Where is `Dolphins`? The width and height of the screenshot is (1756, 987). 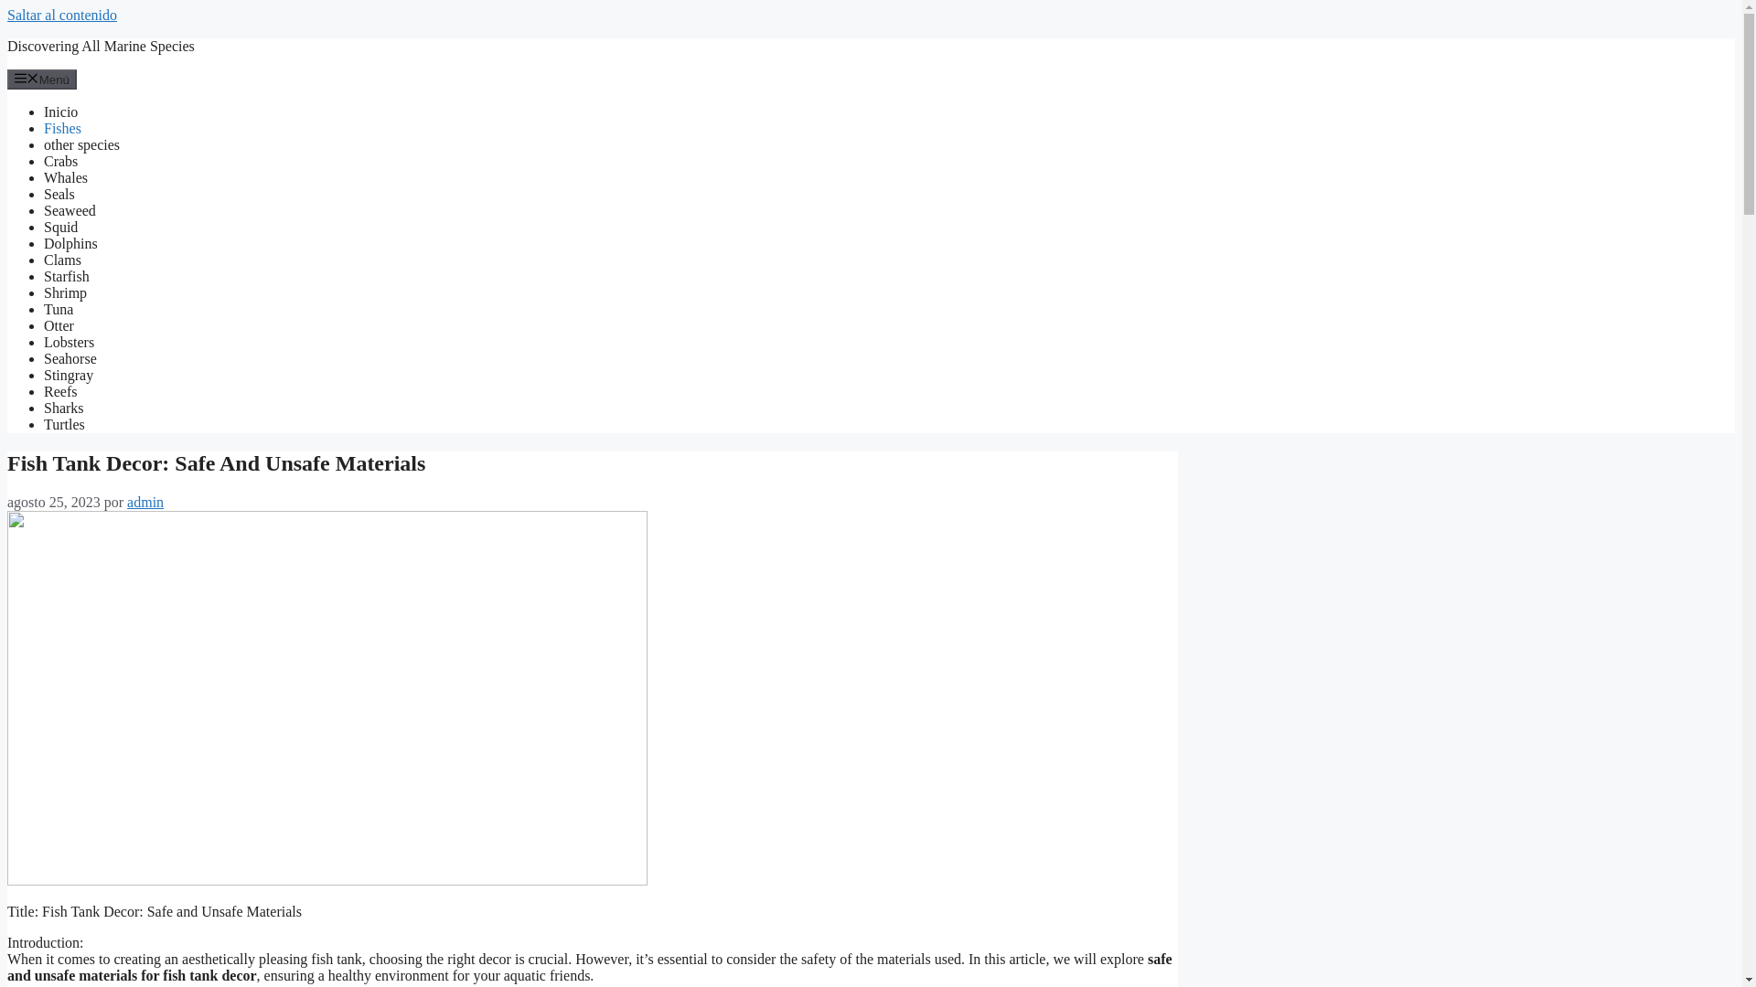
Dolphins is located at coordinates (71, 243).